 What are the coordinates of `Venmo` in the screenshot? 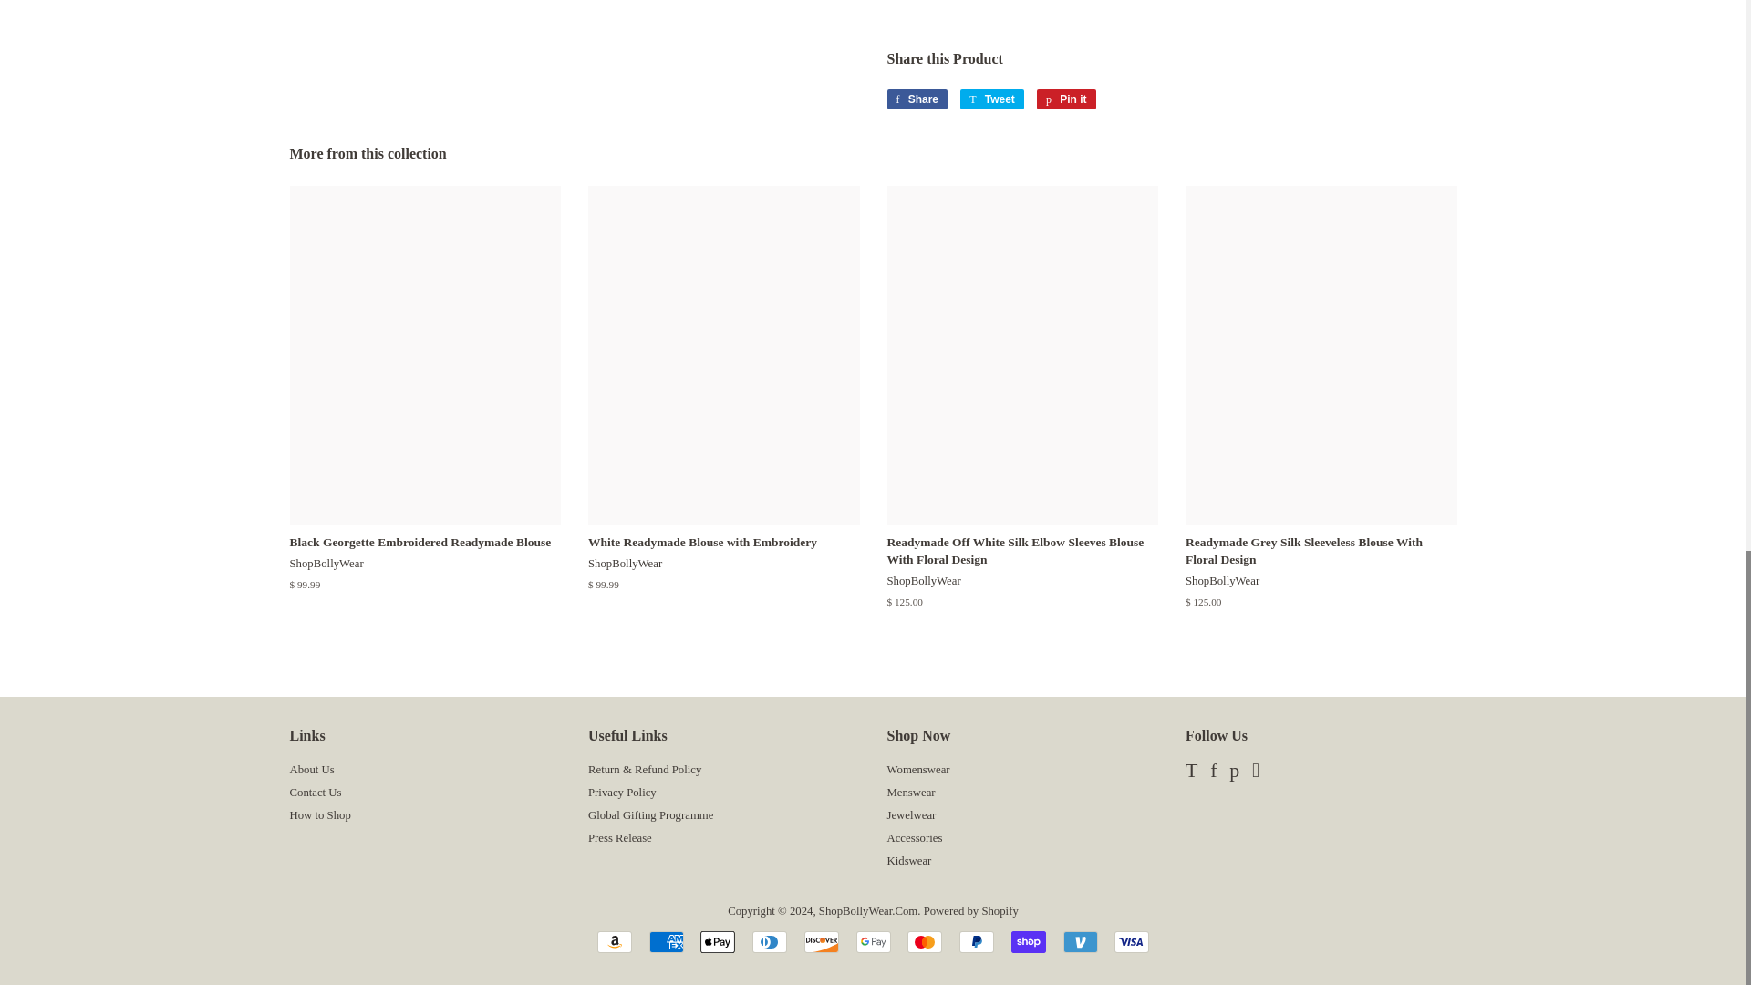 It's located at (1080, 941).